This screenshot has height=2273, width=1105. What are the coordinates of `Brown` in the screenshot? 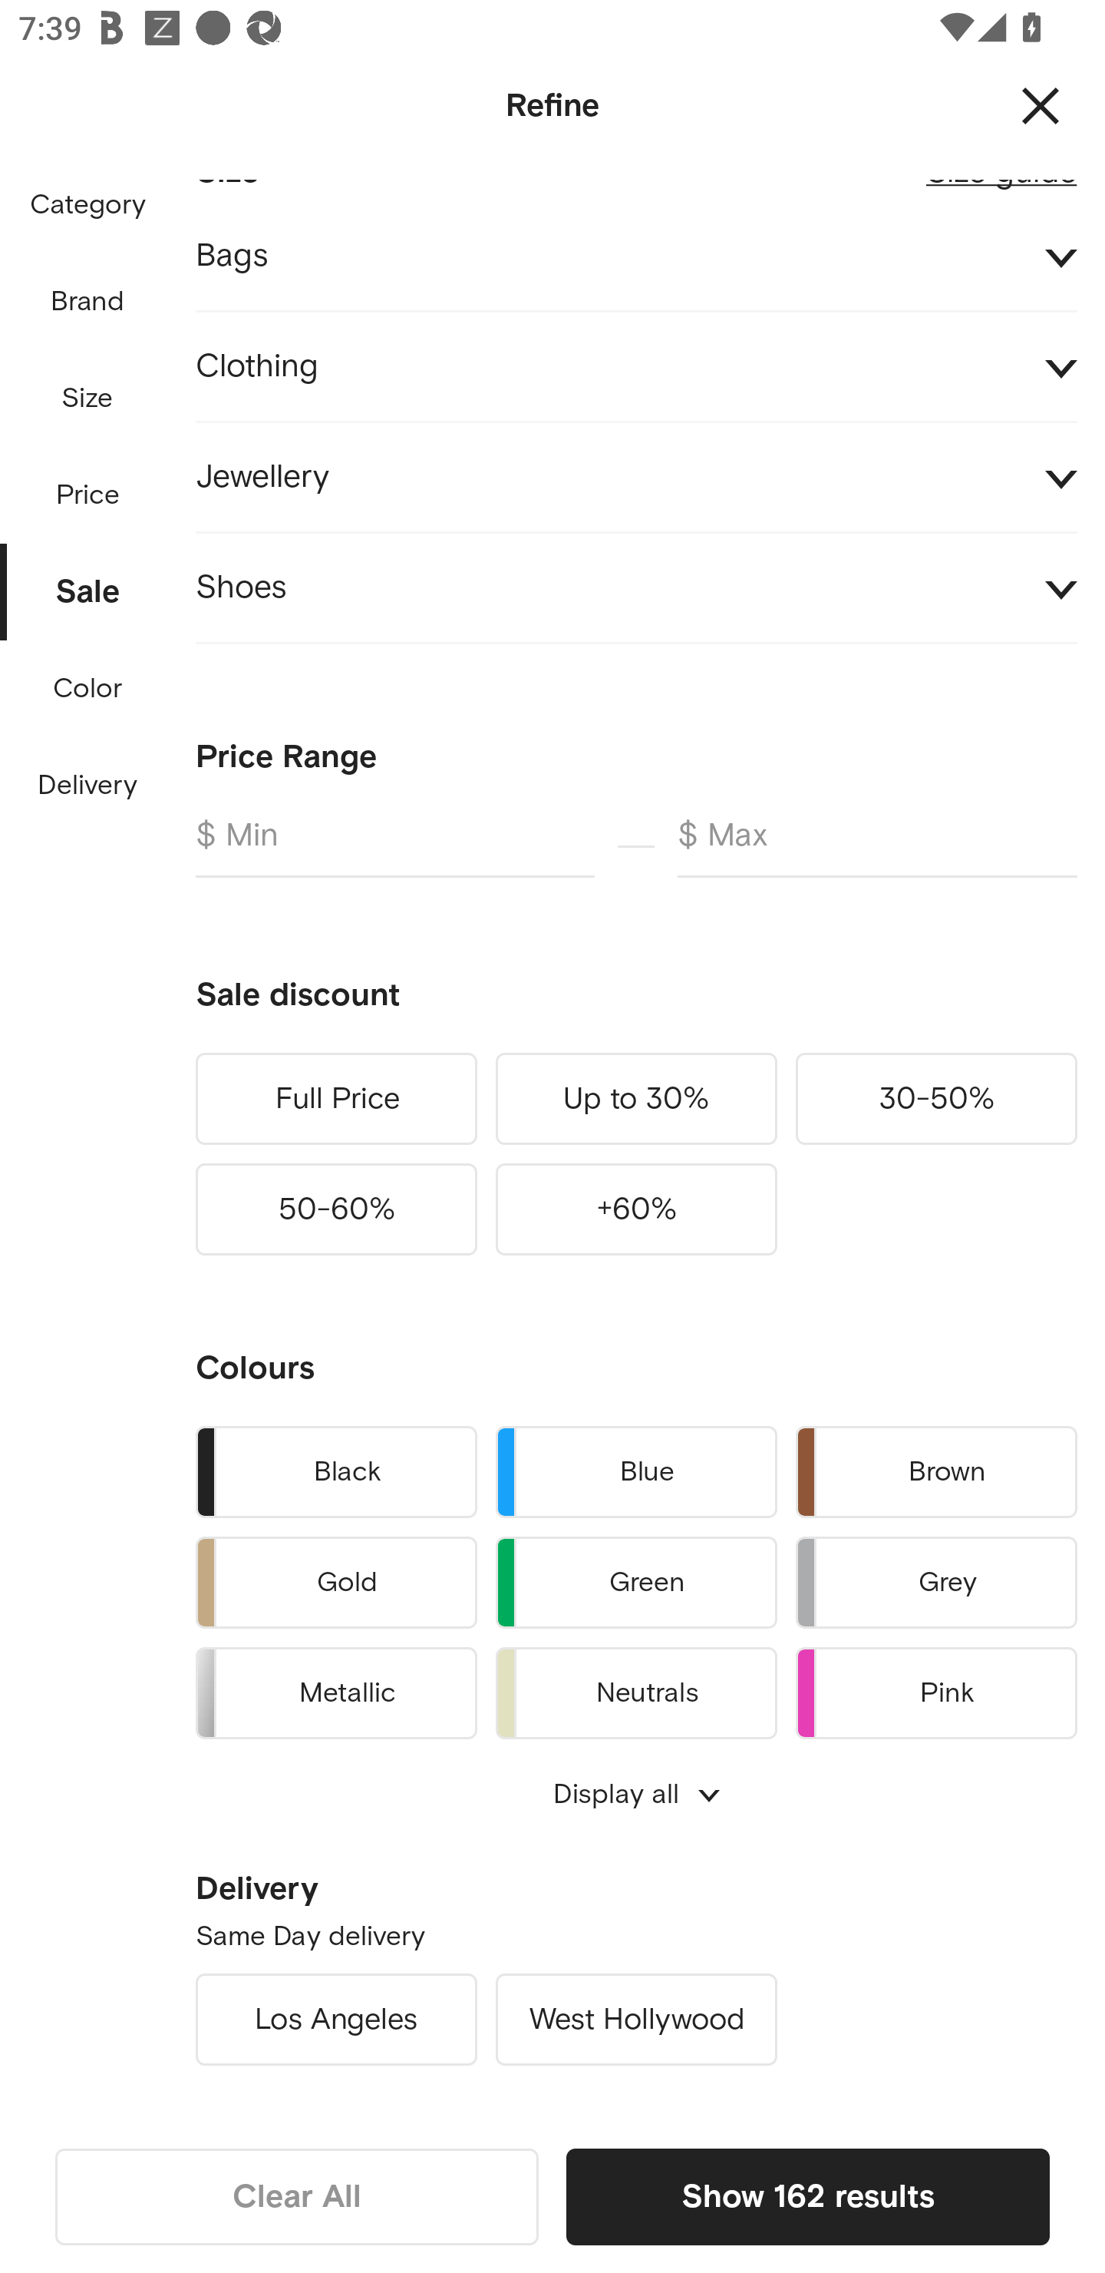 It's located at (936, 1471).